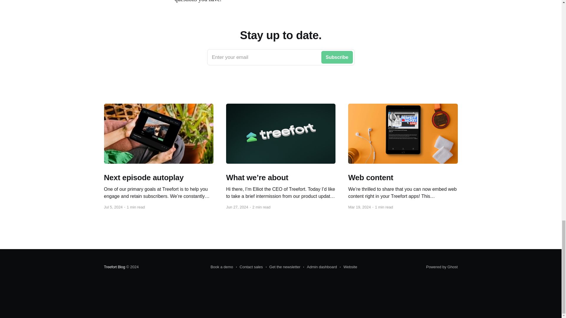  I want to click on Admin dashboard, so click(320, 267).